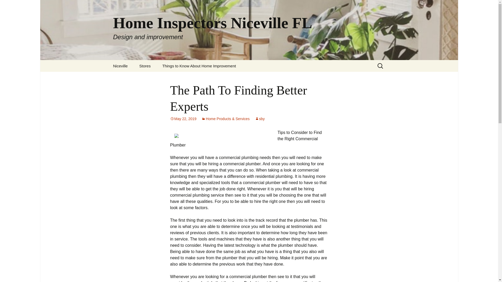 This screenshot has height=282, width=502. What do you see at coordinates (120, 66) in the screenshot?
I see `Search` at bounding box center [120, 66].